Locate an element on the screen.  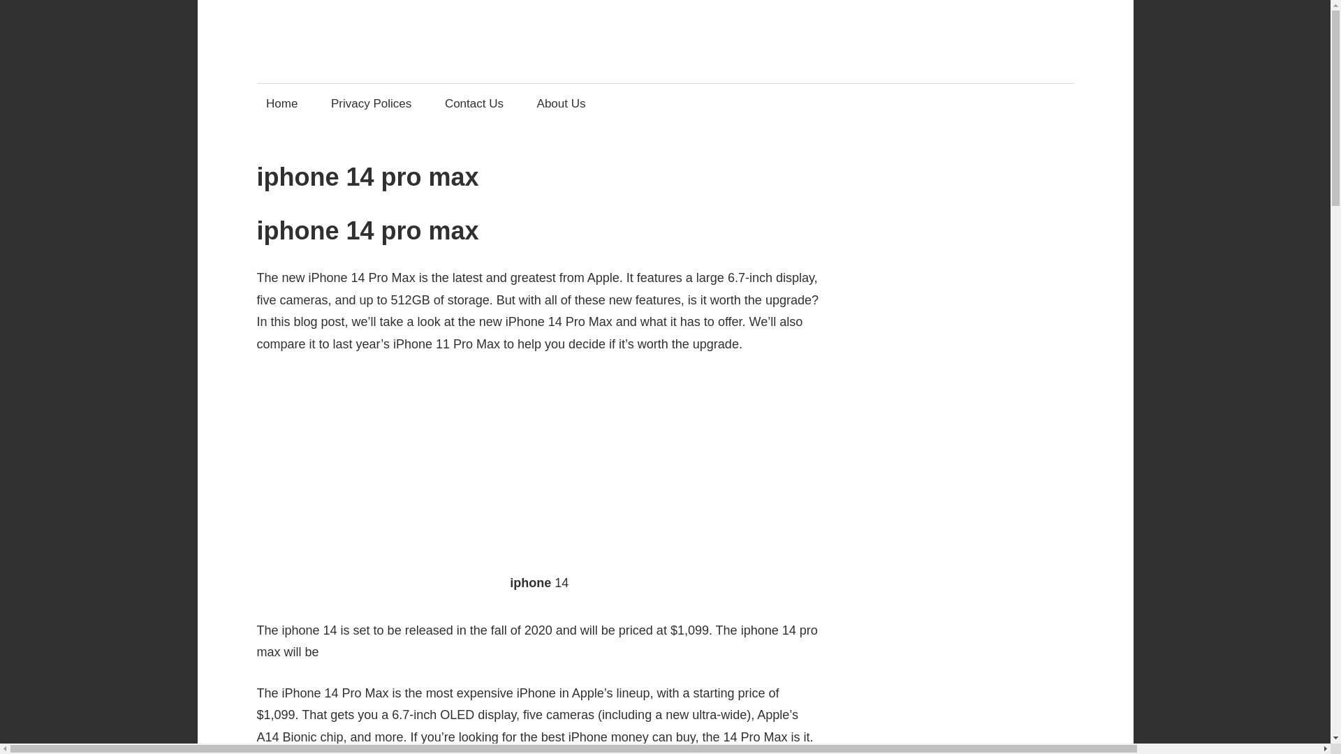
Home is located at coordinates (282, 103).